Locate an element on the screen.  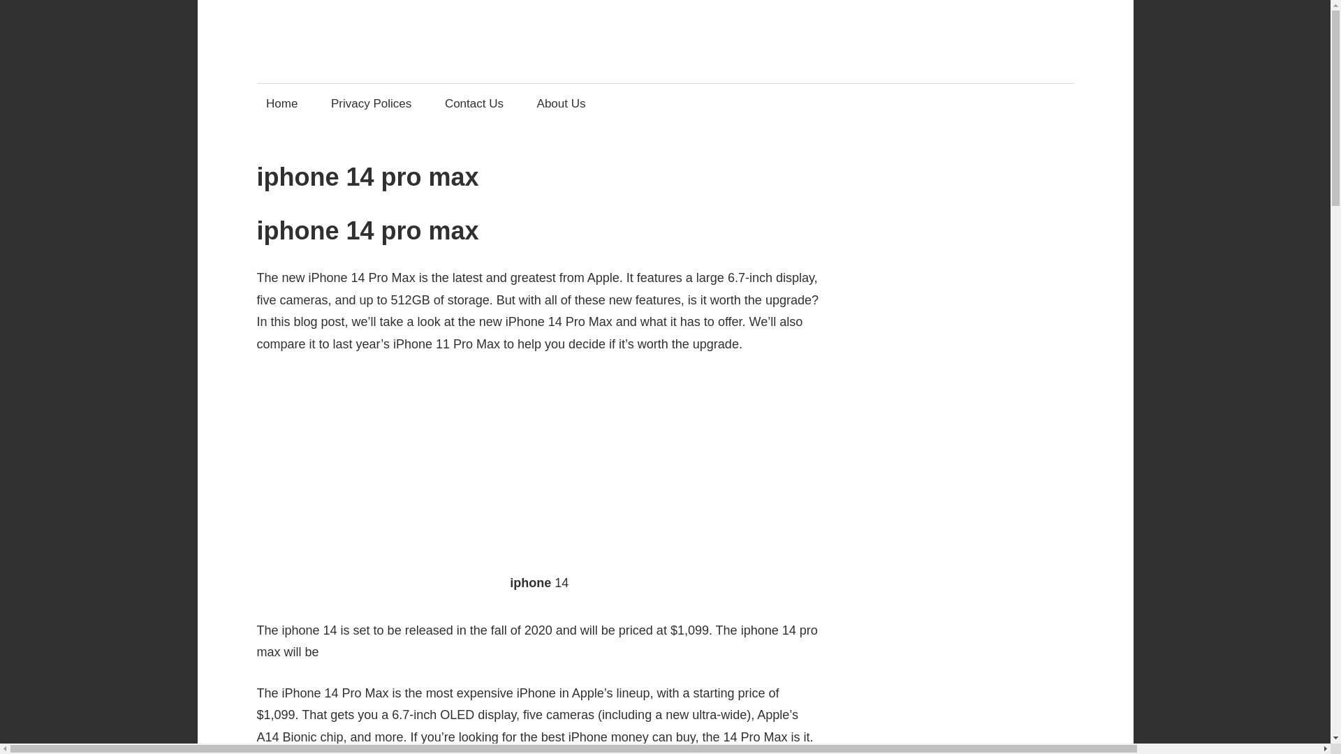
Home is located at coordinates (282, 103).